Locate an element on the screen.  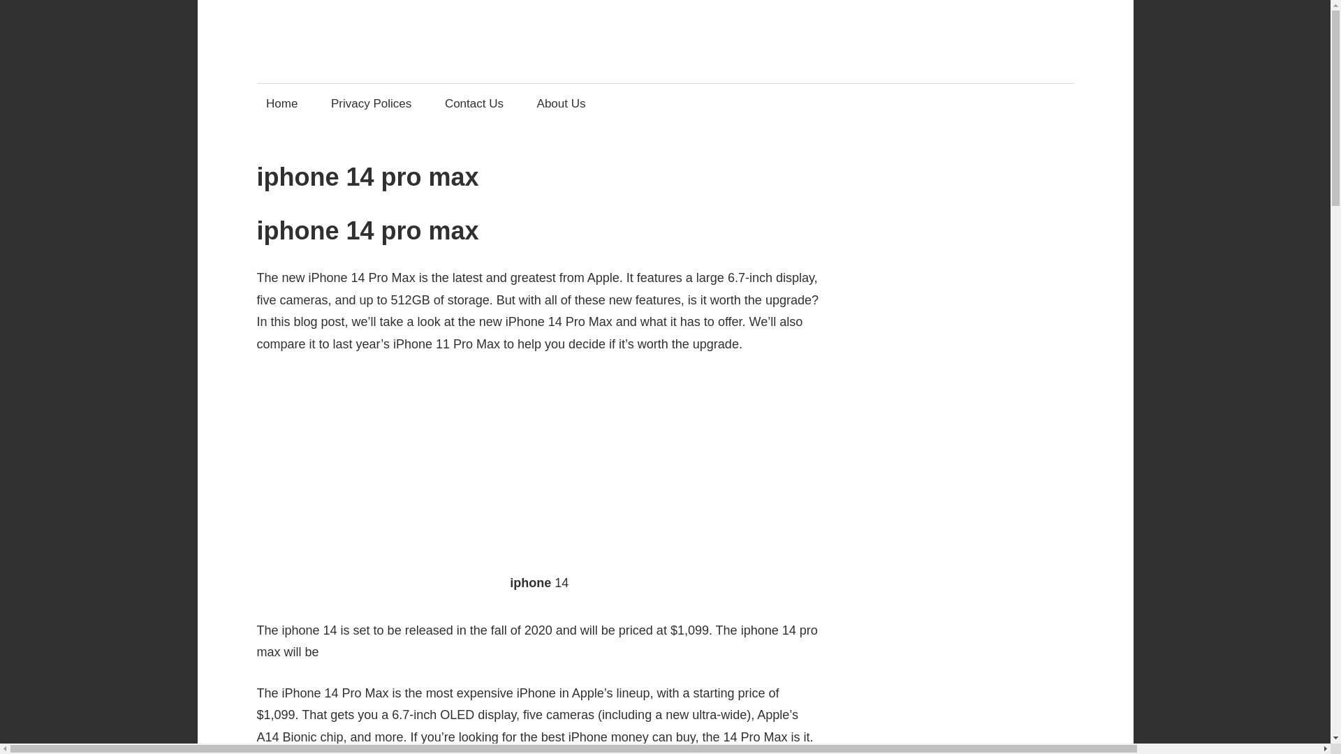
Home is located at coordinates (282, 103).